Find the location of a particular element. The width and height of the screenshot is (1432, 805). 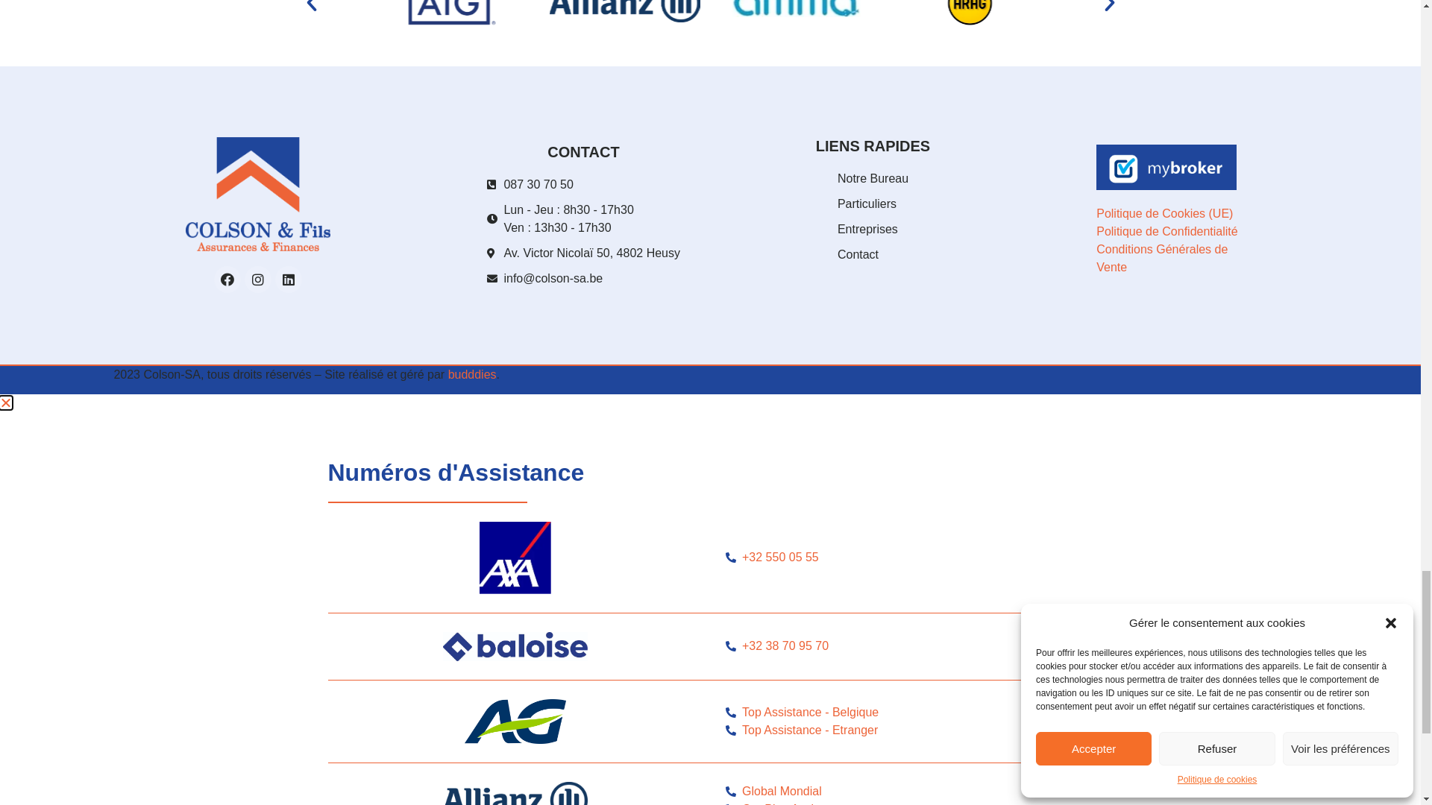

Nous Contacter is located at coordinates (537, 433).